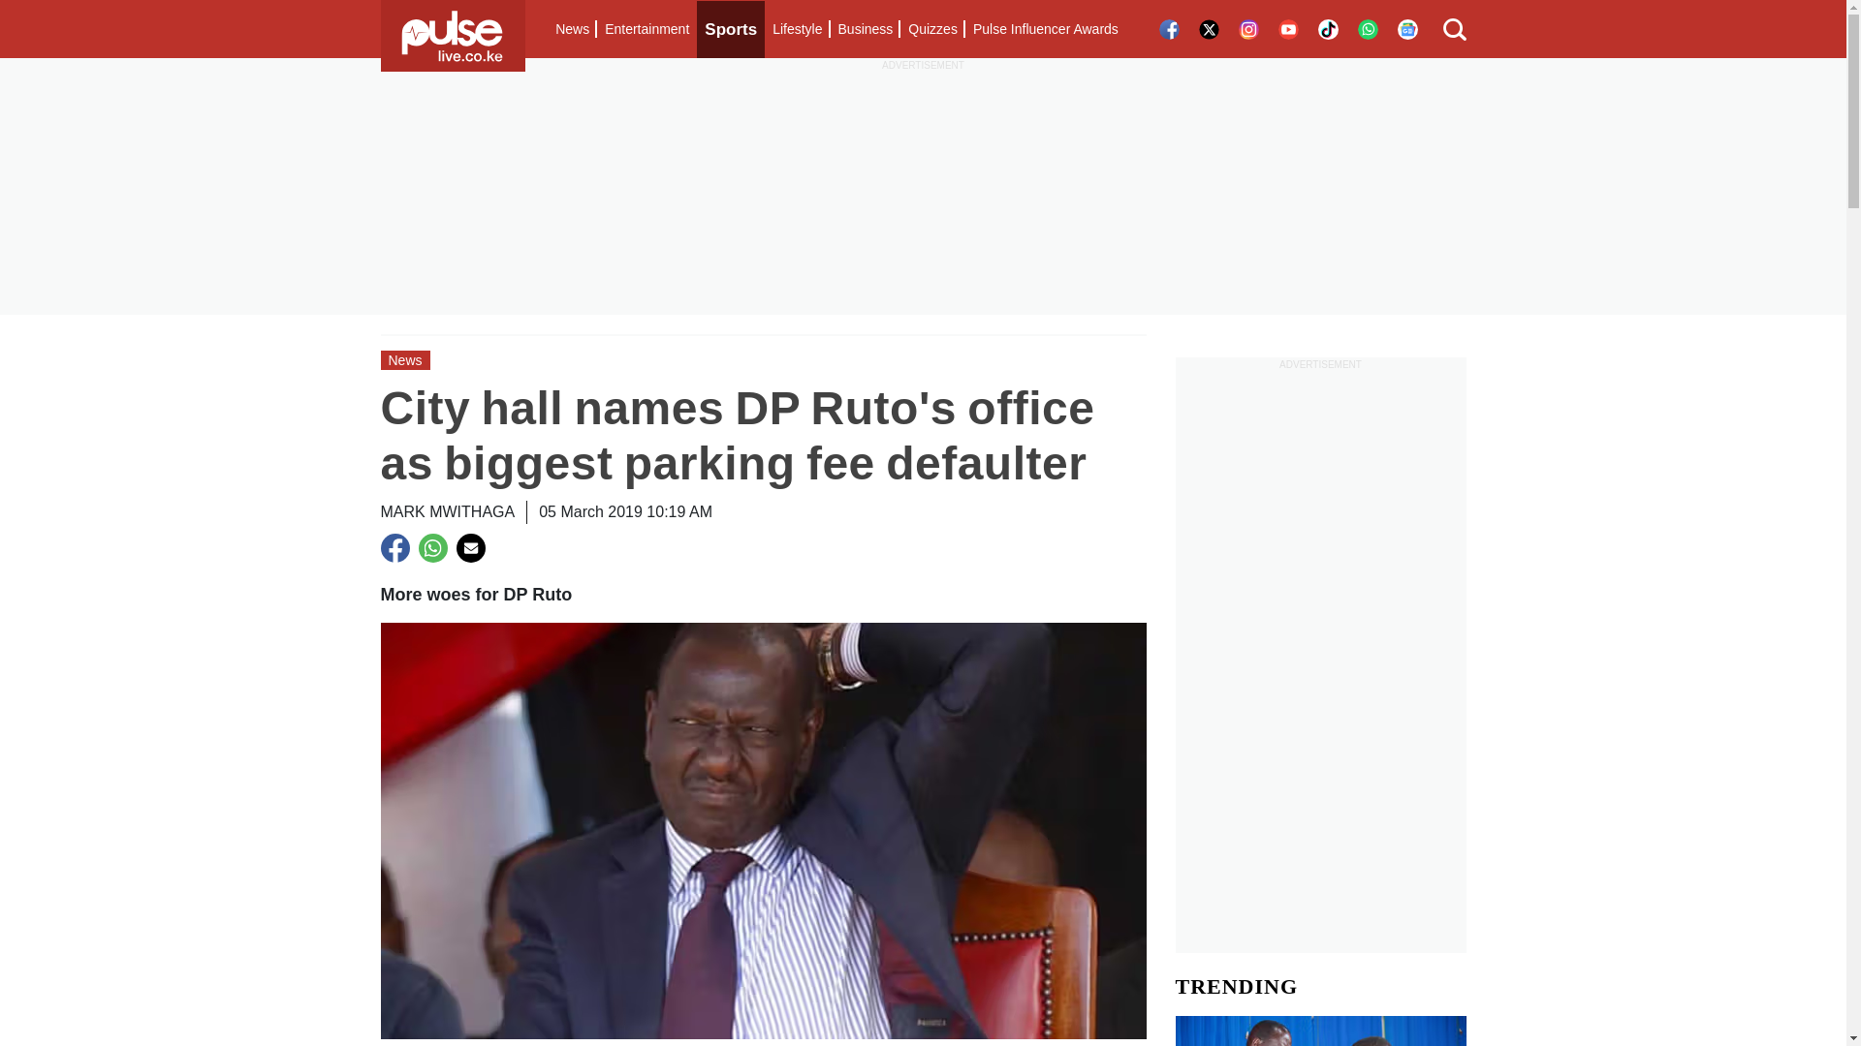 The width and height of the screenshot is (1861, 1046). I want to click on Entertainment, so click(647, 29).